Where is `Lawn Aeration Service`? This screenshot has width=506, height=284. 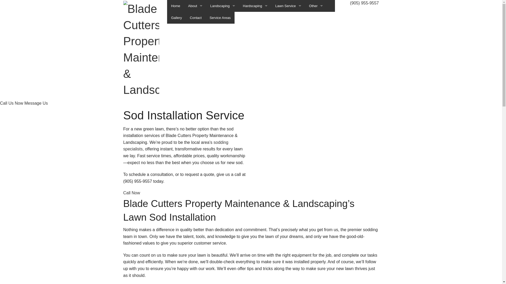 Lawn Aeration Service is located at coordinates (288, 18).